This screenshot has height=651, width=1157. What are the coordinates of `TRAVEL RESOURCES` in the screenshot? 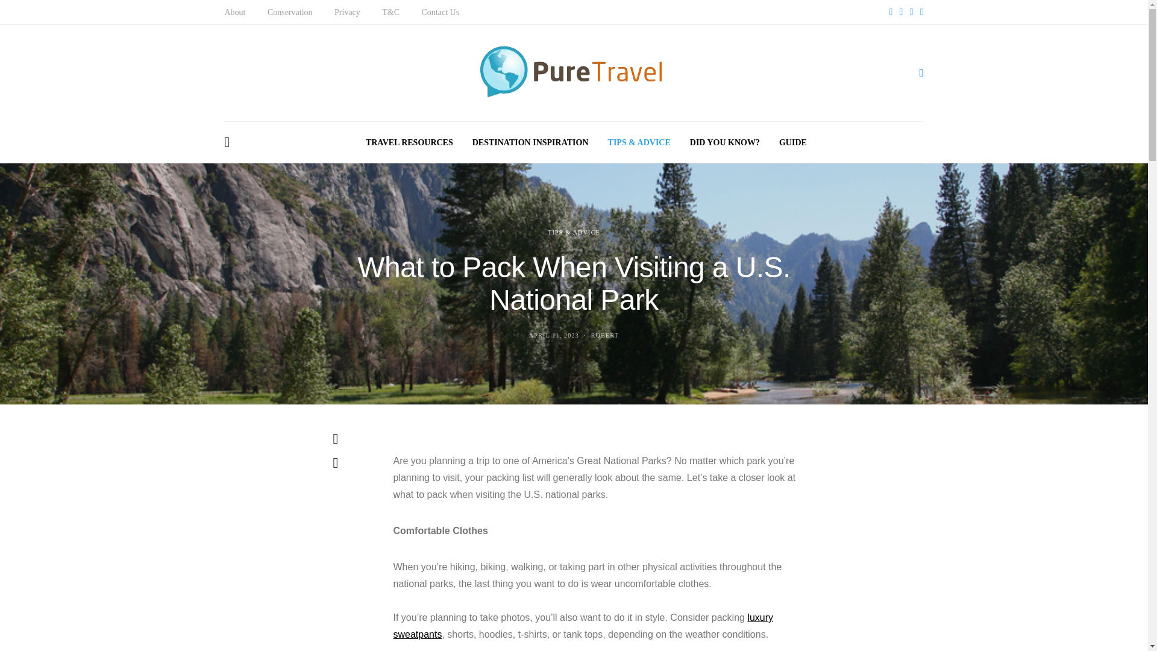 It's located at (409, 142).